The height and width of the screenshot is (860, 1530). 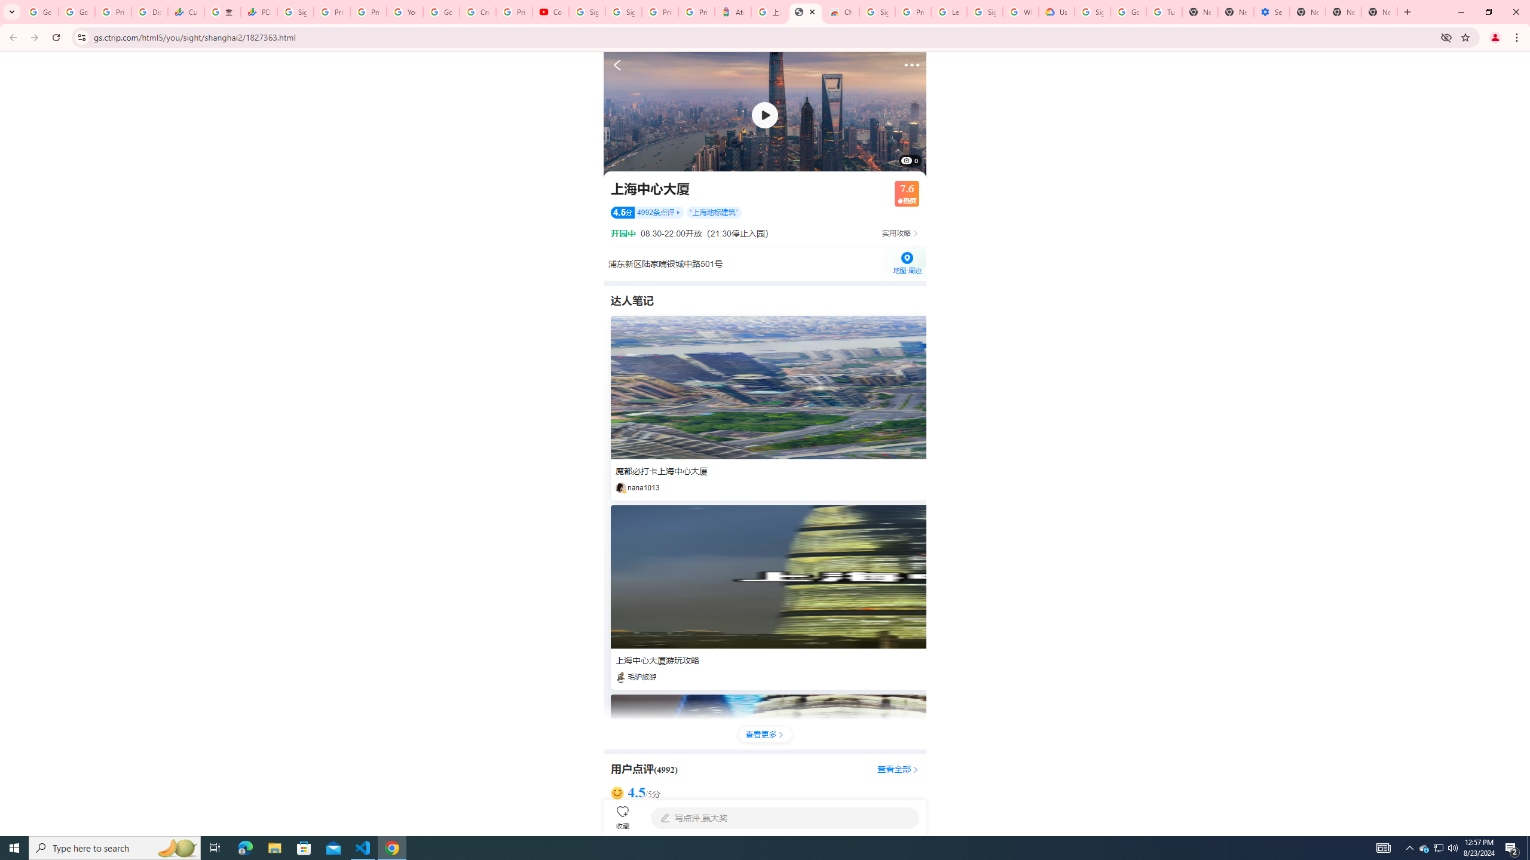 I want to click on Privacy Checkup, so click(x=368, y=12).